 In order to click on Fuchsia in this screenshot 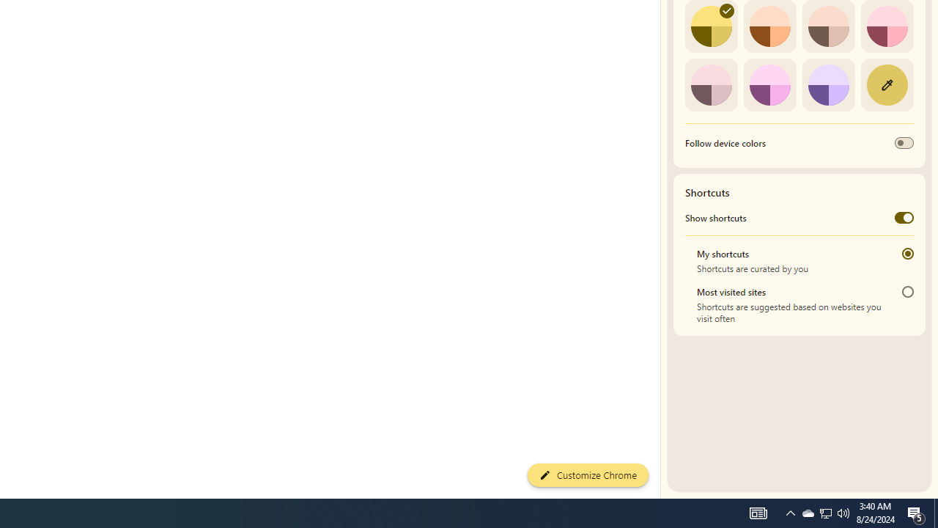, I will do `click(769, 84)`.